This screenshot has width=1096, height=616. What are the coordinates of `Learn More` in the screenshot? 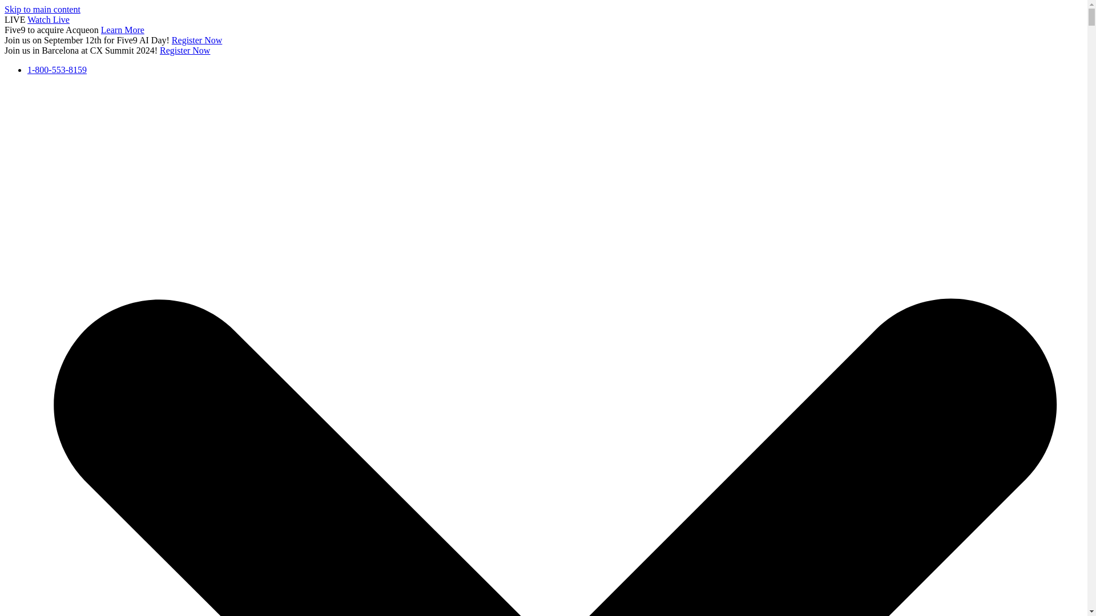 It's located at (122, 30).